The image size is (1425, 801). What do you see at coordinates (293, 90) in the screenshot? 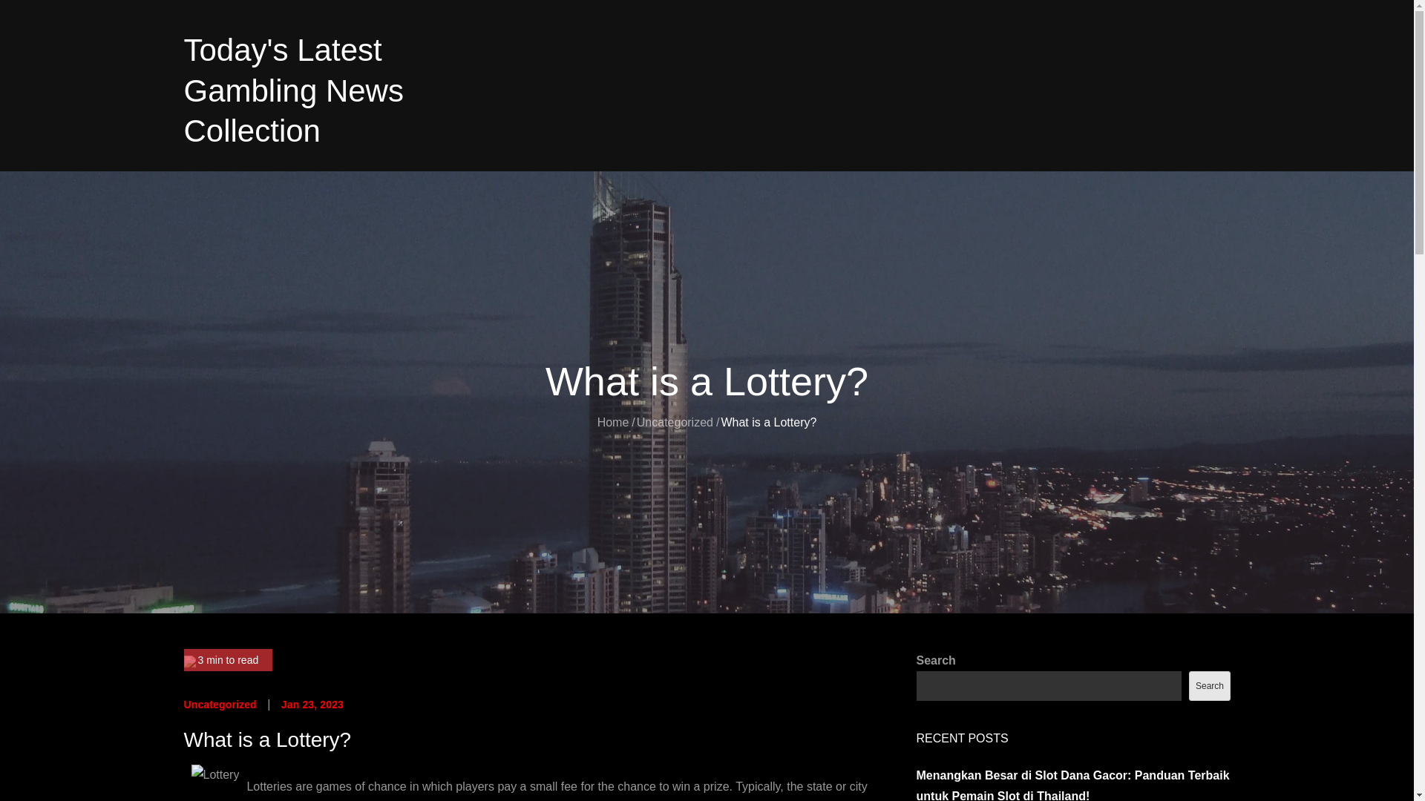
I see `Today's Latest Gambling News Collection` at bounding box center [293, 90].